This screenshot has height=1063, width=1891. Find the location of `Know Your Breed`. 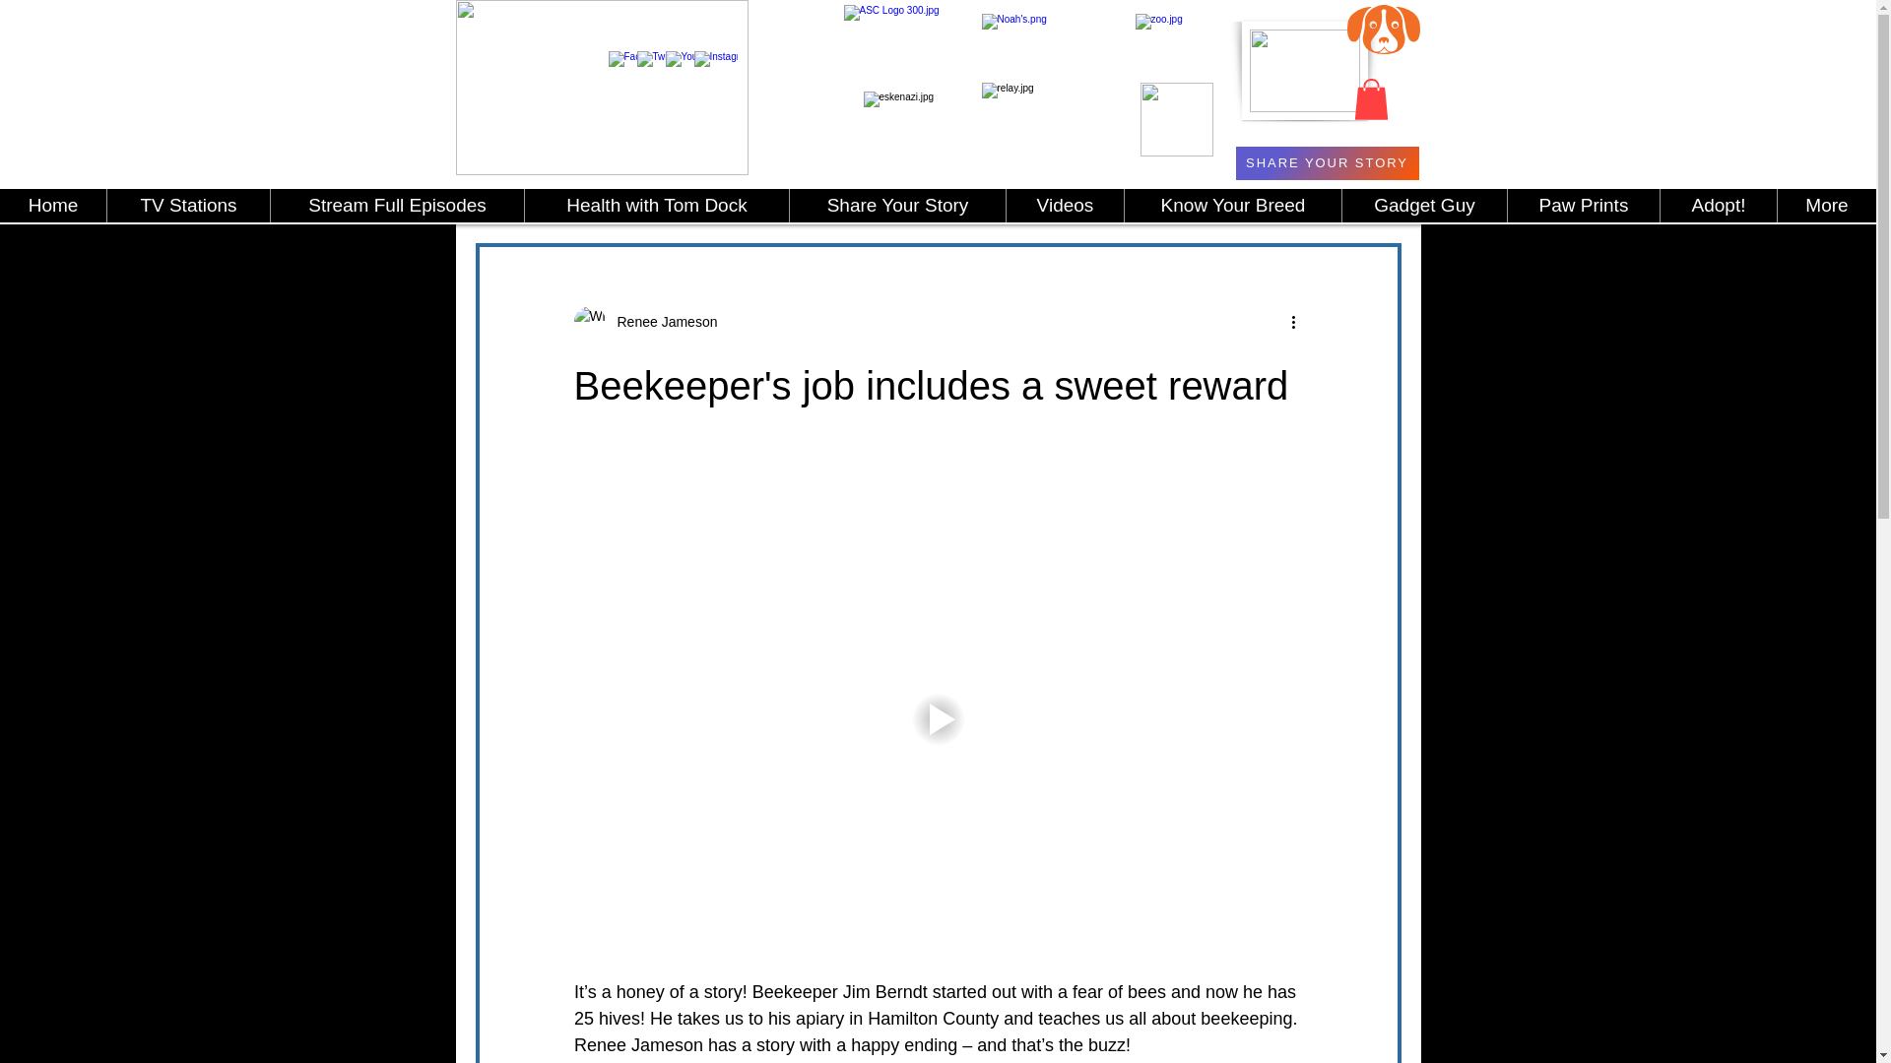

Know Your Breed is located at coordinates (1231, 205).